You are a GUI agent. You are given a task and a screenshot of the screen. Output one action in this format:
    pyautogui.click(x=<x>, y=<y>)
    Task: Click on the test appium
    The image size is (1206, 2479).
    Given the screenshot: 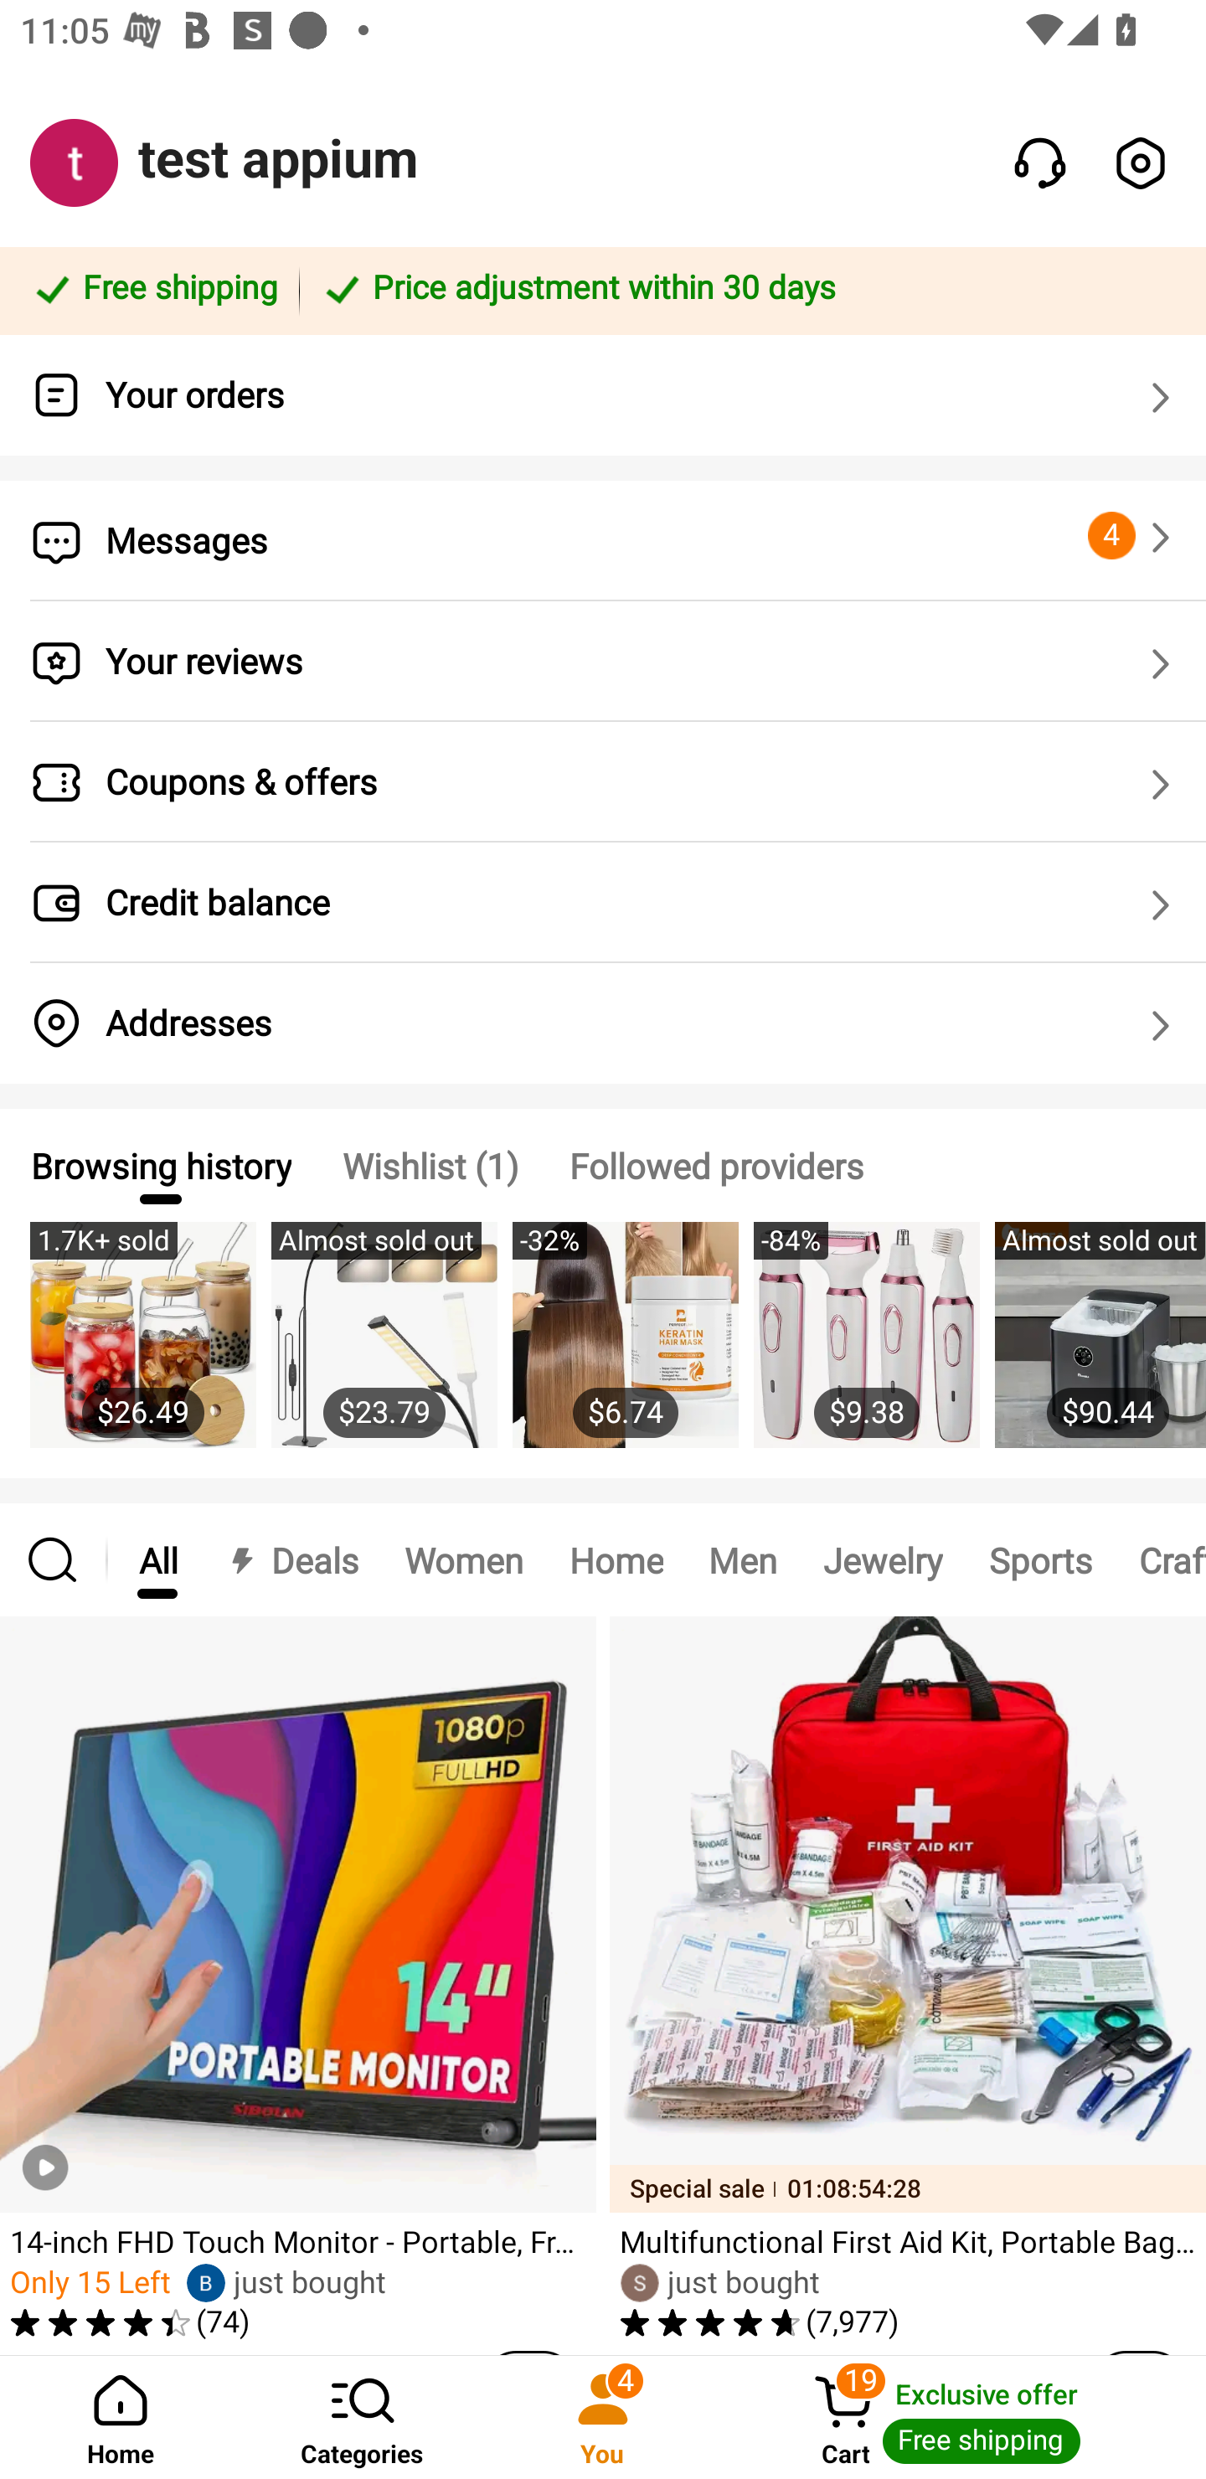 What is the action you would take?
    pyautogui.click(x=278, y=159)
    